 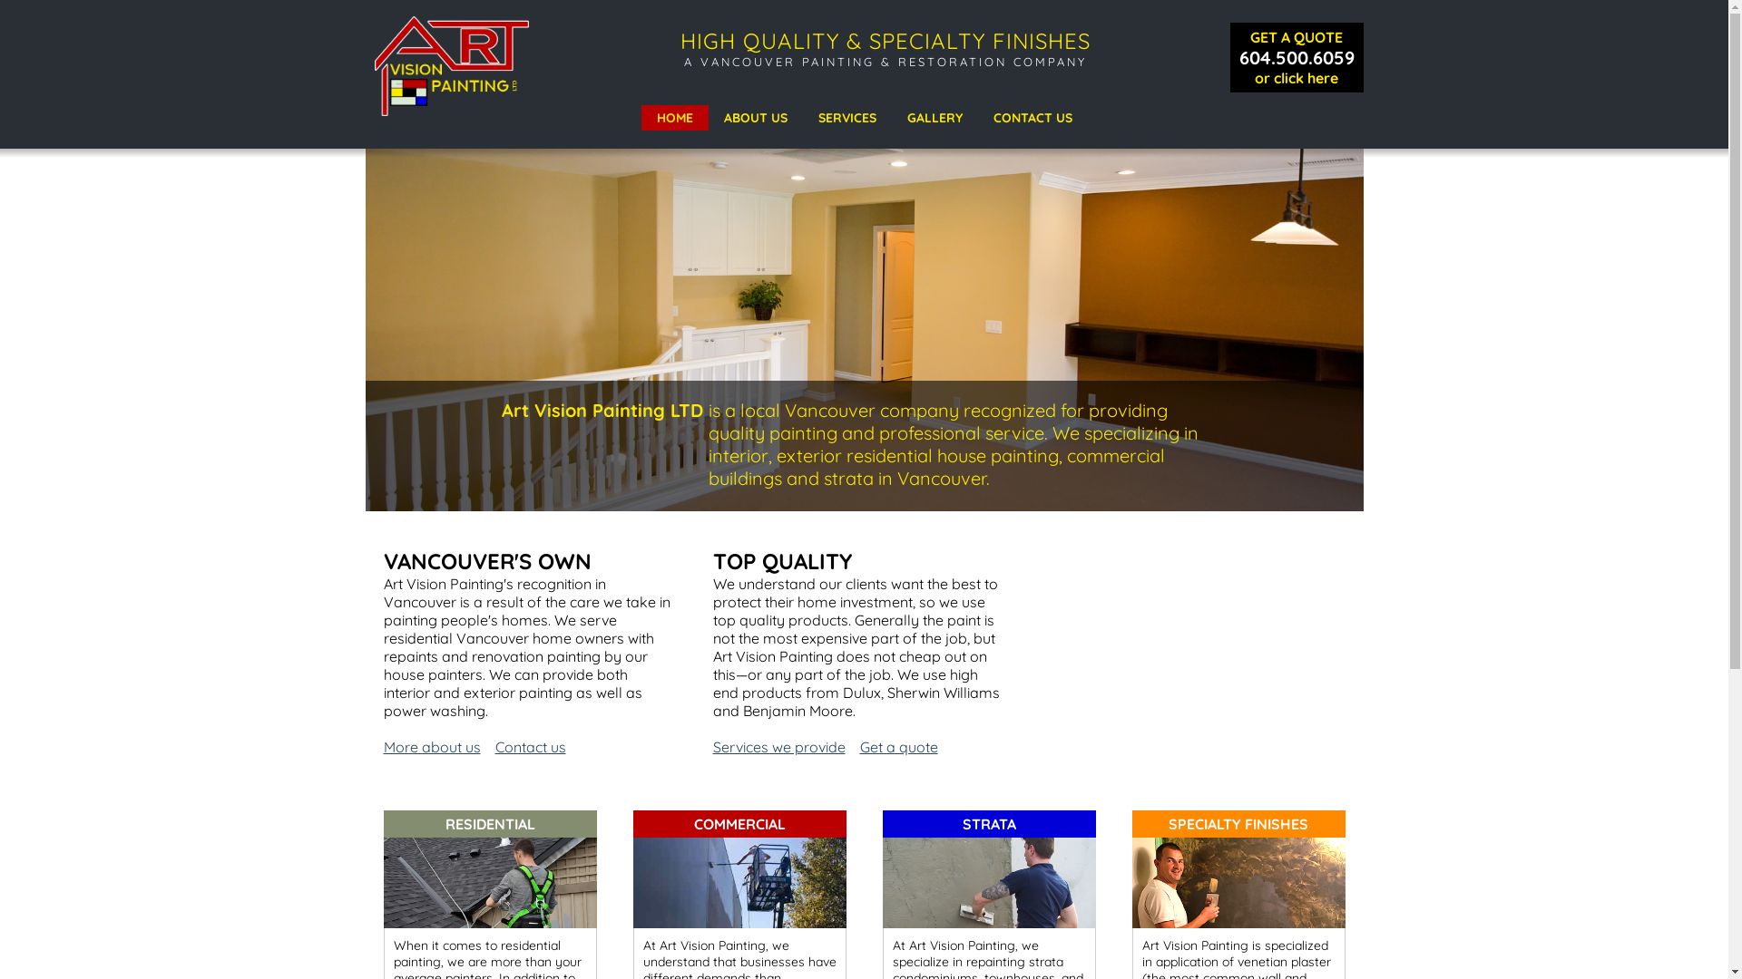 What do you see at coordinates (740, 823) in the screenshot?
I see `COMMERCIAL` at bounding box center [740, 823].